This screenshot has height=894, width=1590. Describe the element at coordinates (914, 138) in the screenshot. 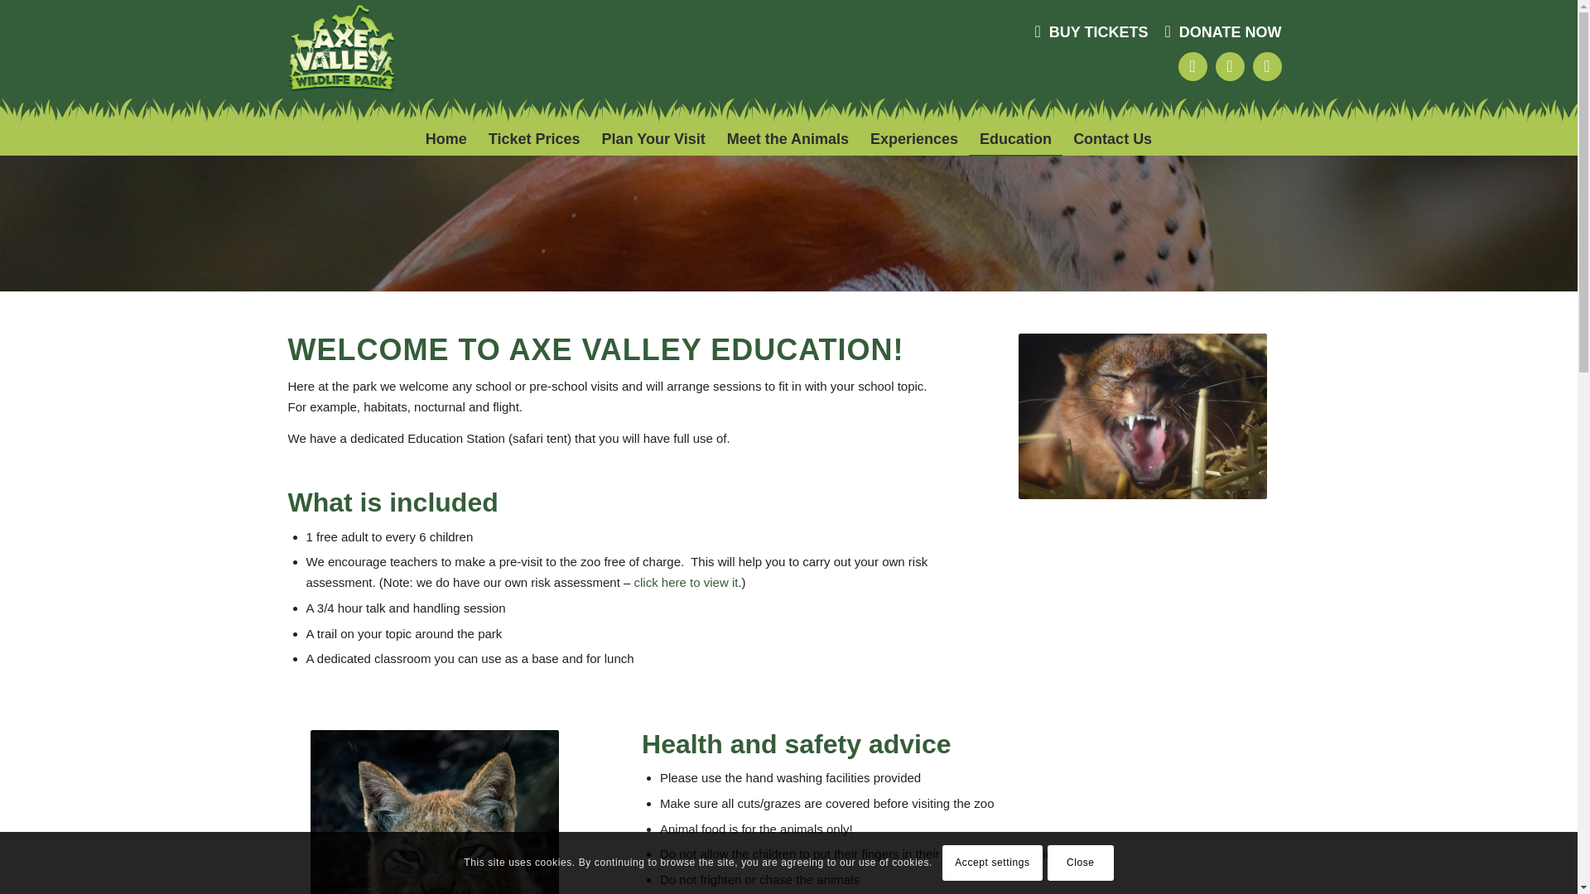

I see `Experiences` at that location.